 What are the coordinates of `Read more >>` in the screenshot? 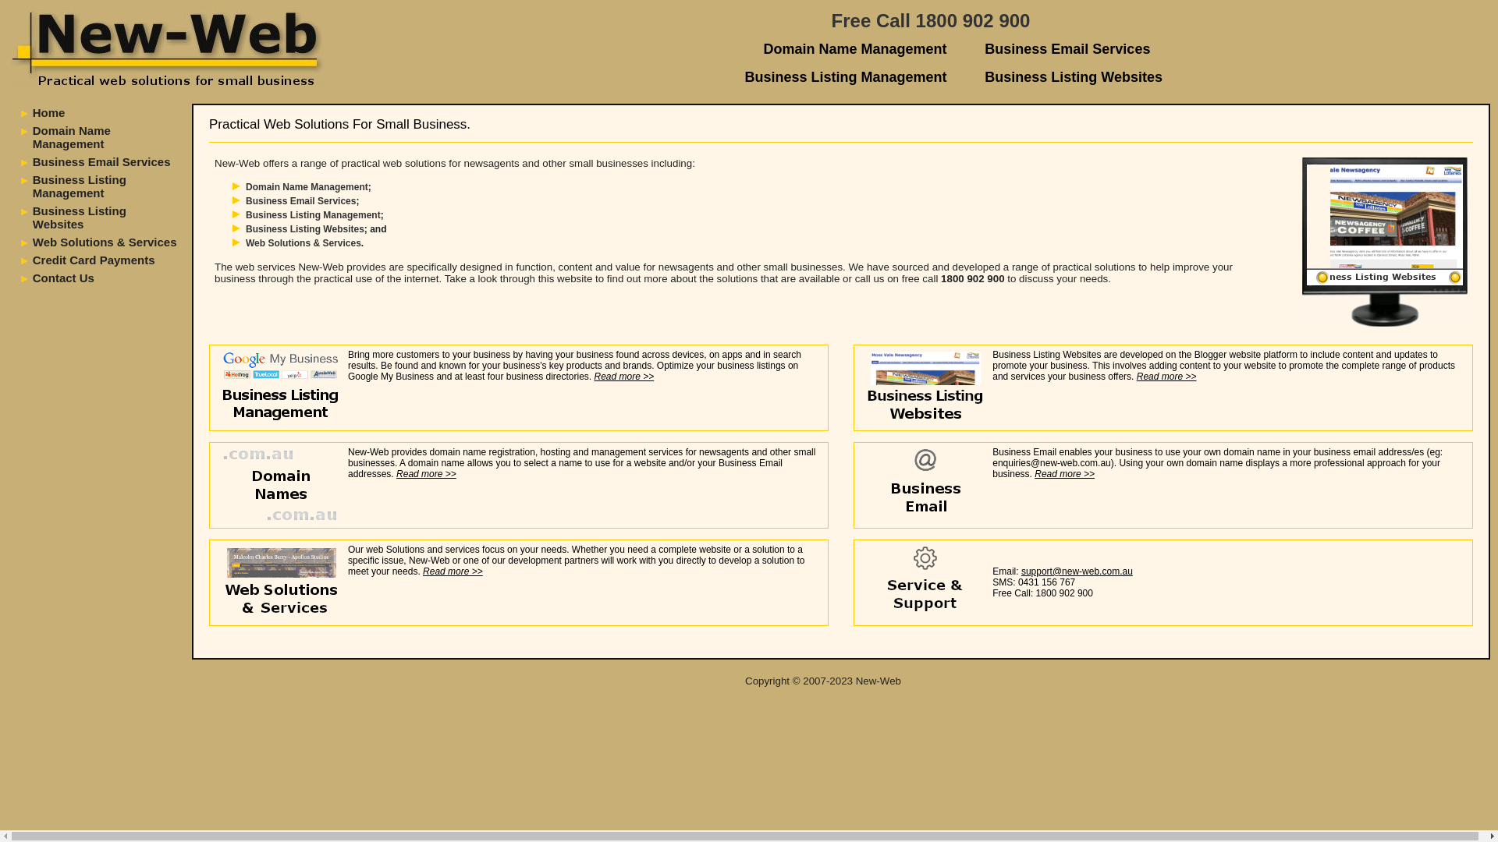 It's located at (1064, 474).